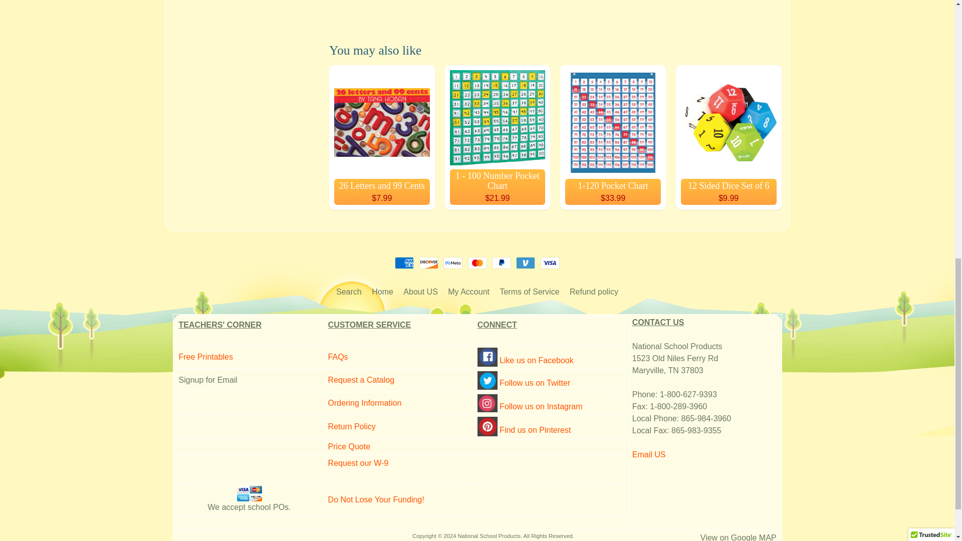 The height and width of the screenshot is (541, 962). I want to click on Free PDF Printables, so click(205, 357).